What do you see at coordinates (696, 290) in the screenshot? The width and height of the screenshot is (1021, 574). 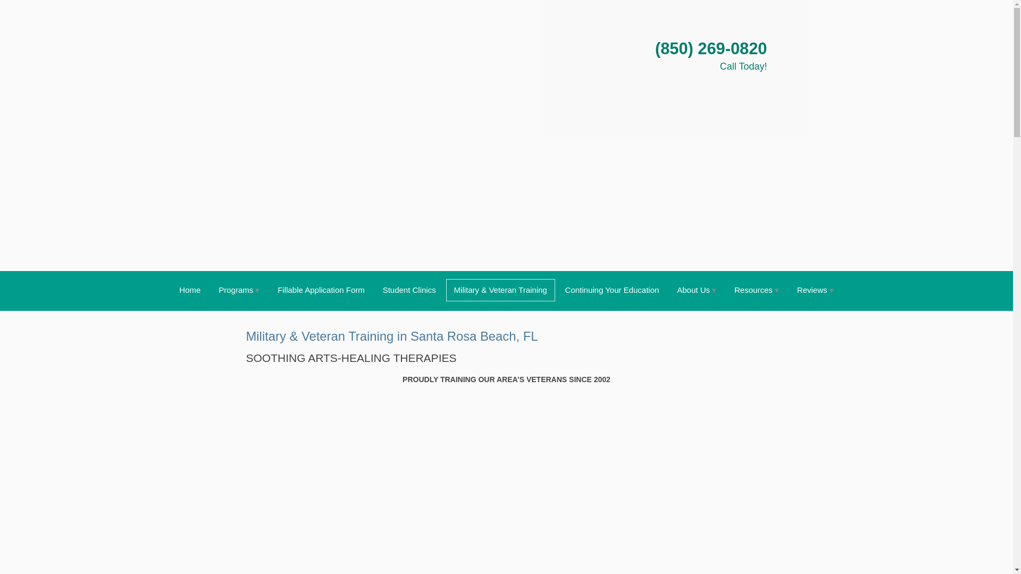 I see `About Us` at bounding box center [696, 290].